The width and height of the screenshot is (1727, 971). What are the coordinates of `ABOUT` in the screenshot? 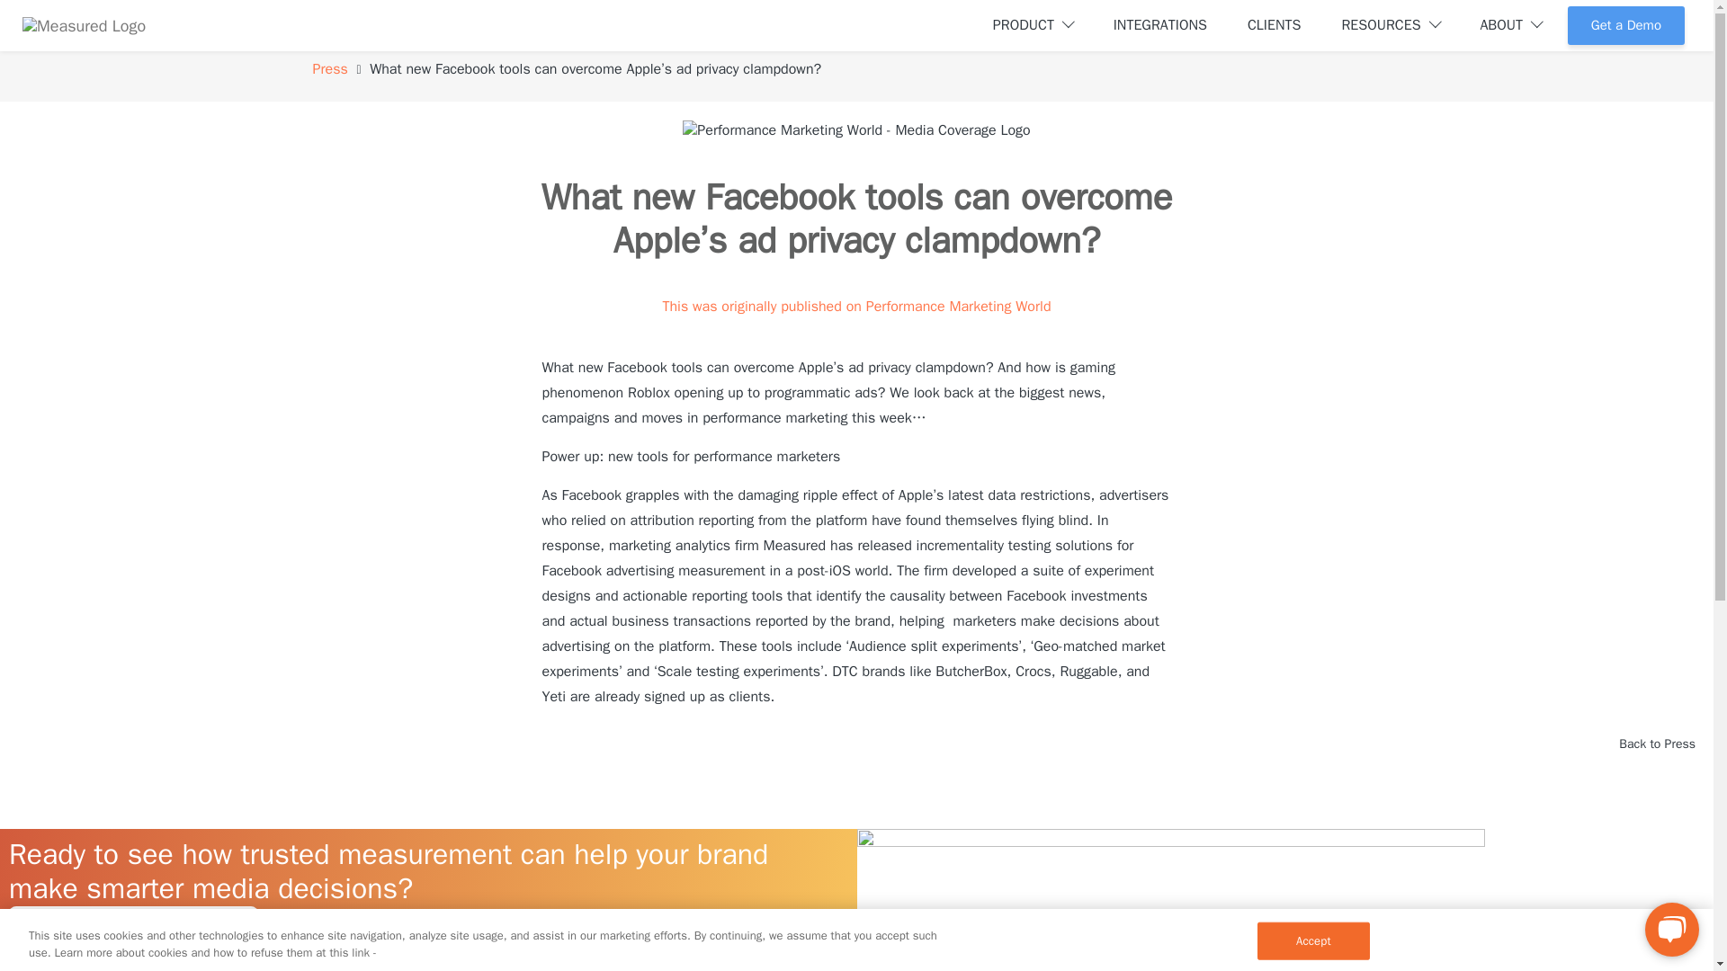 It's located at (1510, 24).